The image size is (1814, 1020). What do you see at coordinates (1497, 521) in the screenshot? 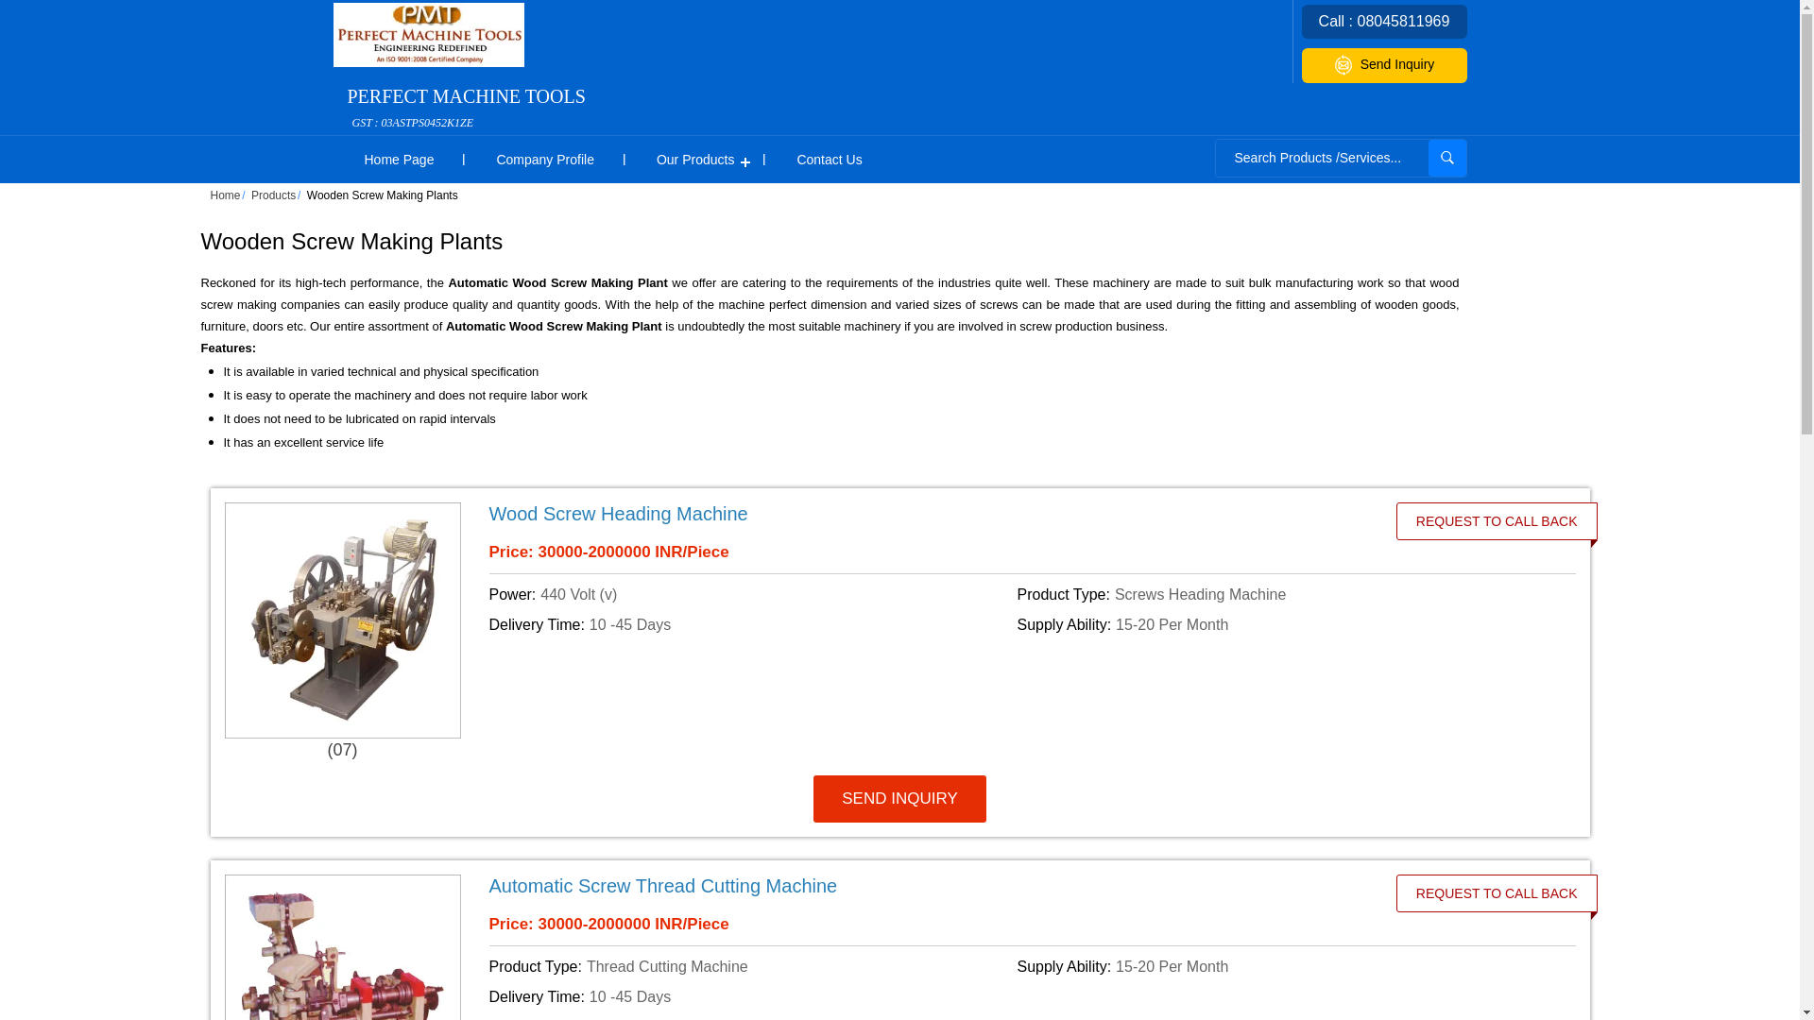
I see `REQUEST TO CALL BACK` at bounding box center [1497, 521].